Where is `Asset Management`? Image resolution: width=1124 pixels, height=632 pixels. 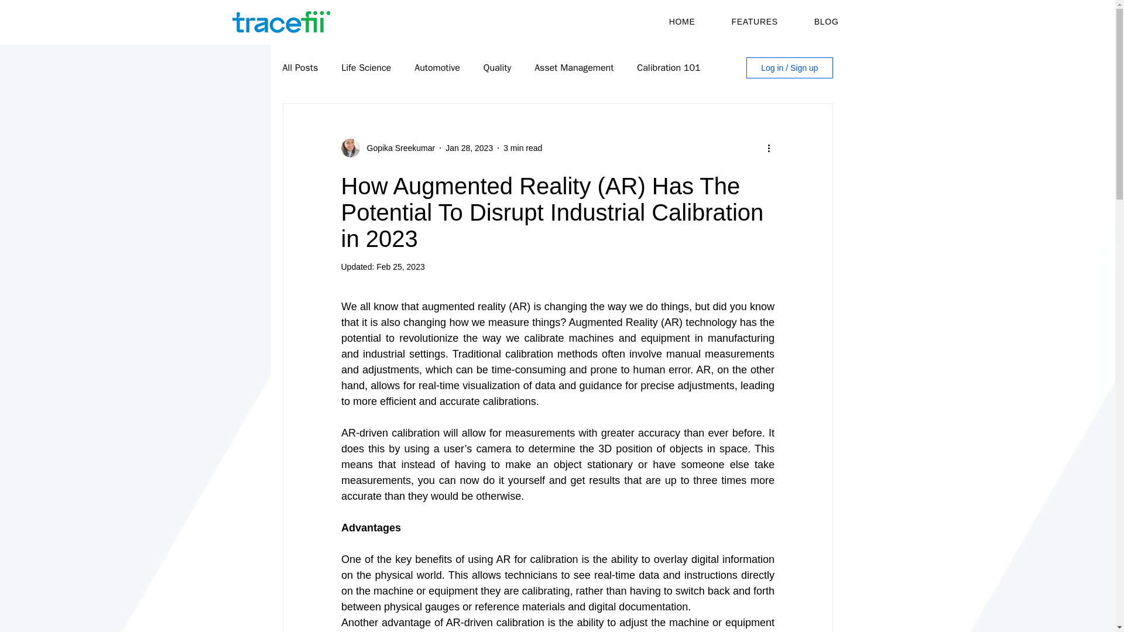 Asset Management is located at coordinates (574, 68).